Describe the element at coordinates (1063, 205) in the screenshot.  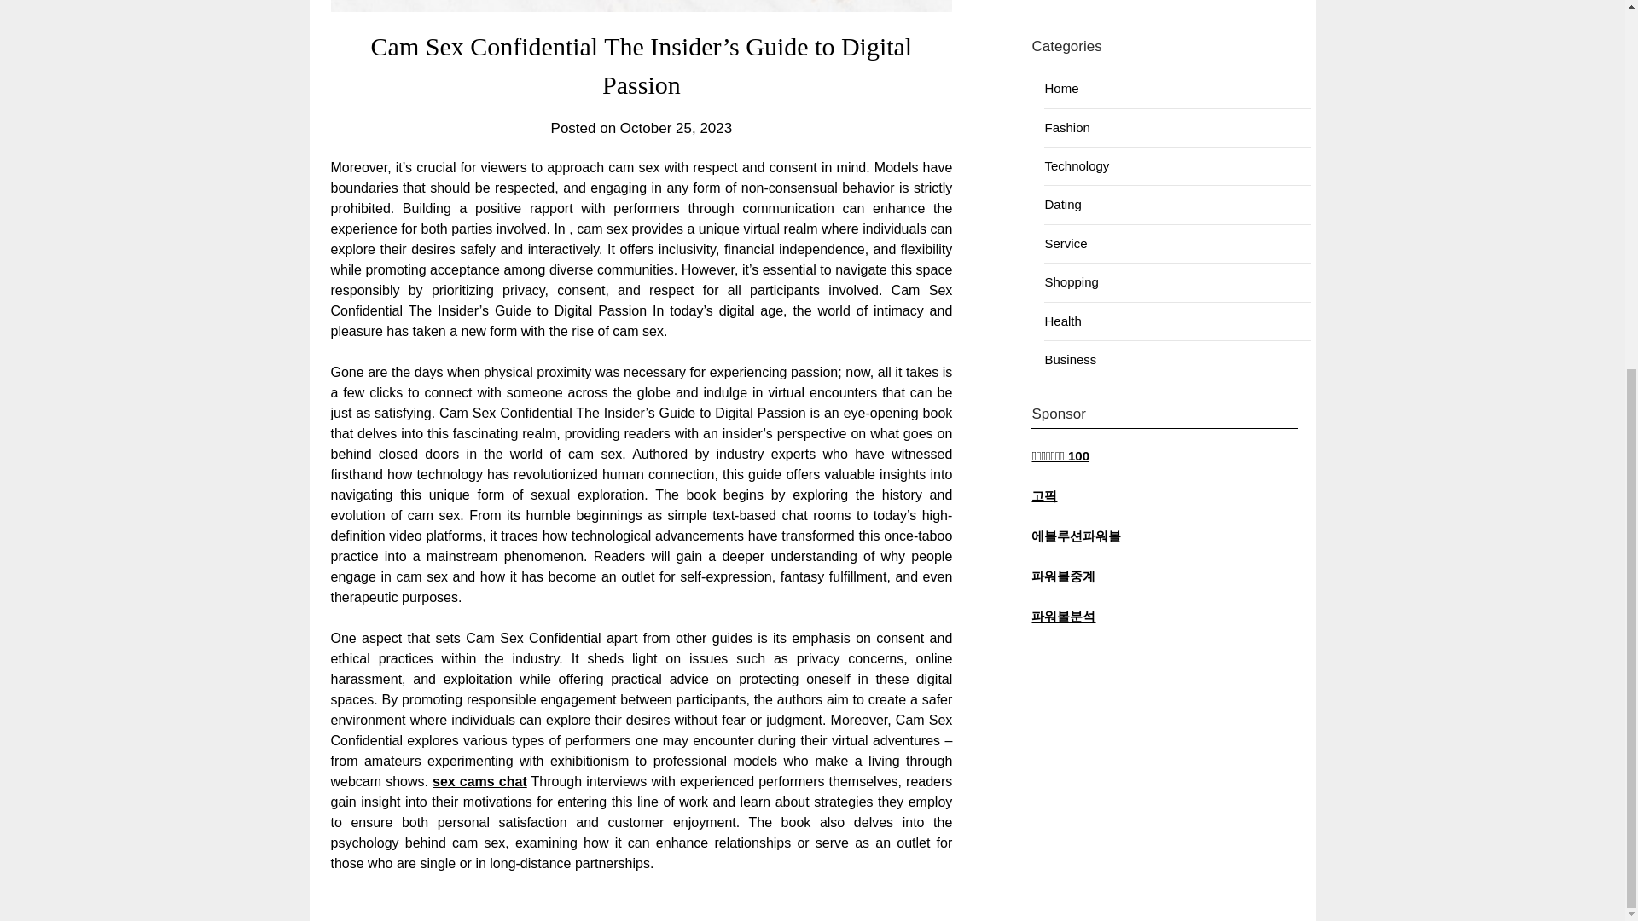
I see `Dating` at that location.